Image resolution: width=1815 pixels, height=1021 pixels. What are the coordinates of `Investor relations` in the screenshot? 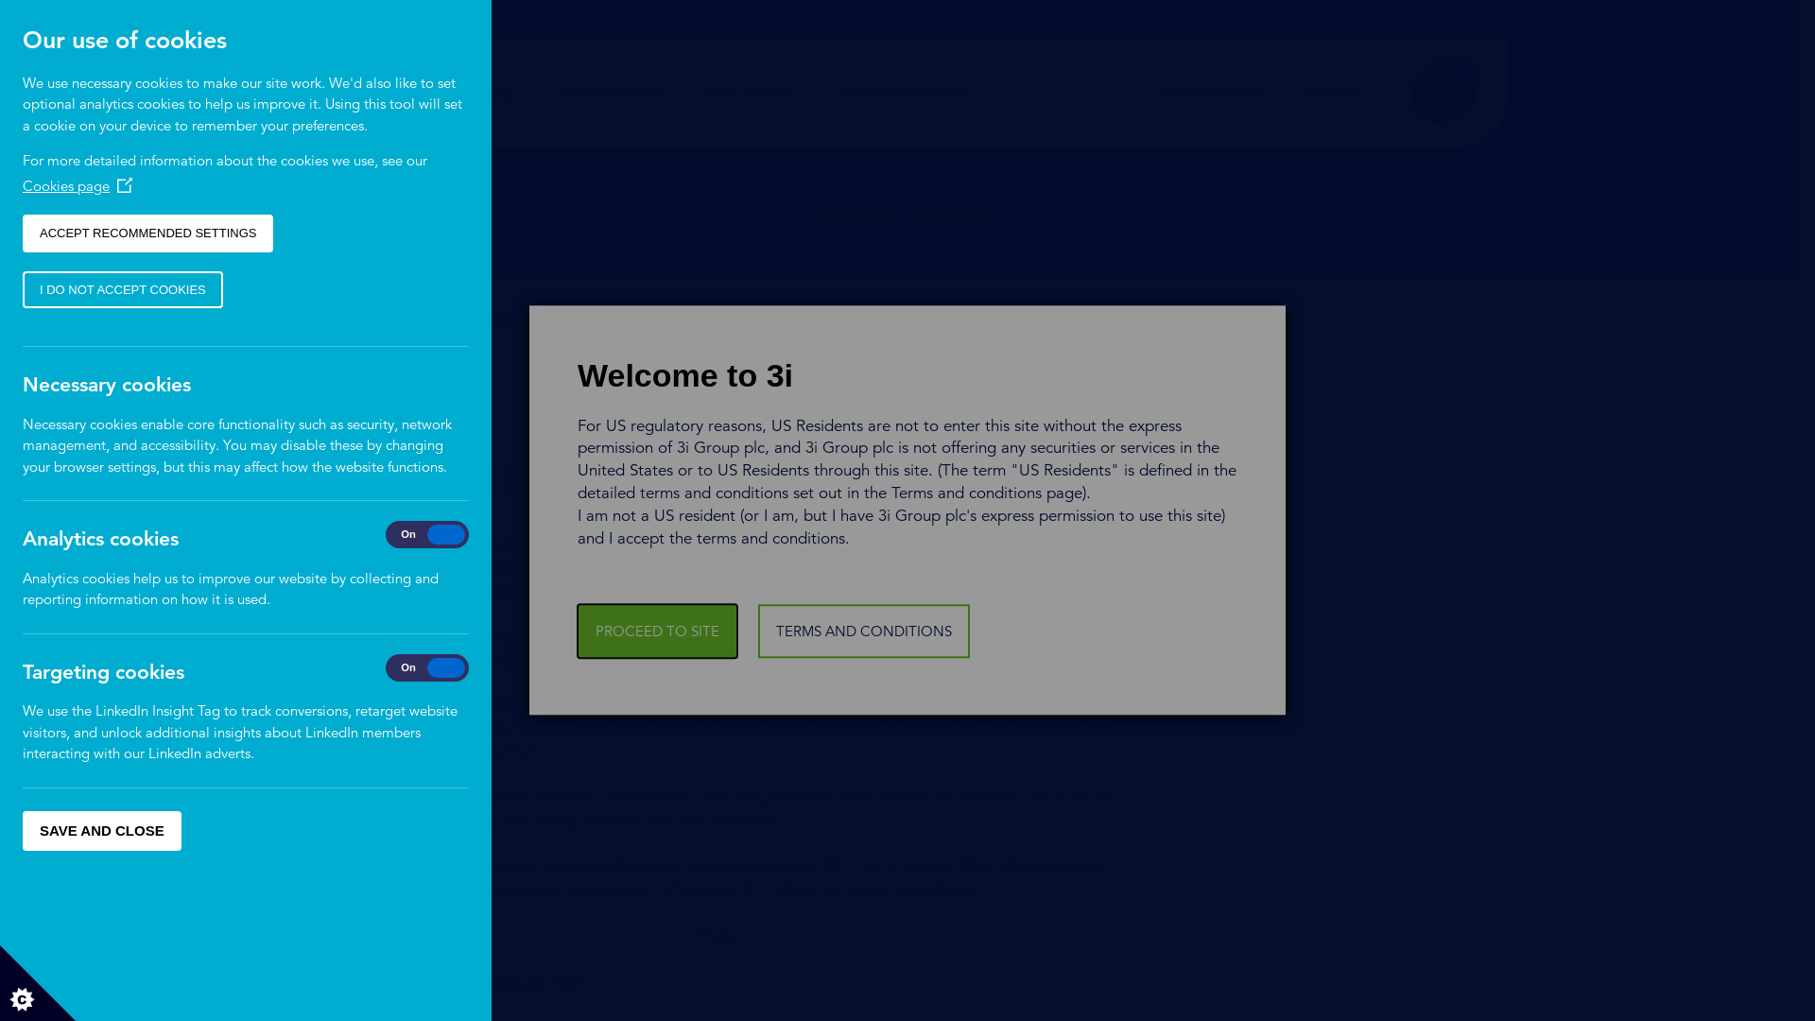 It's located at (906, 93).